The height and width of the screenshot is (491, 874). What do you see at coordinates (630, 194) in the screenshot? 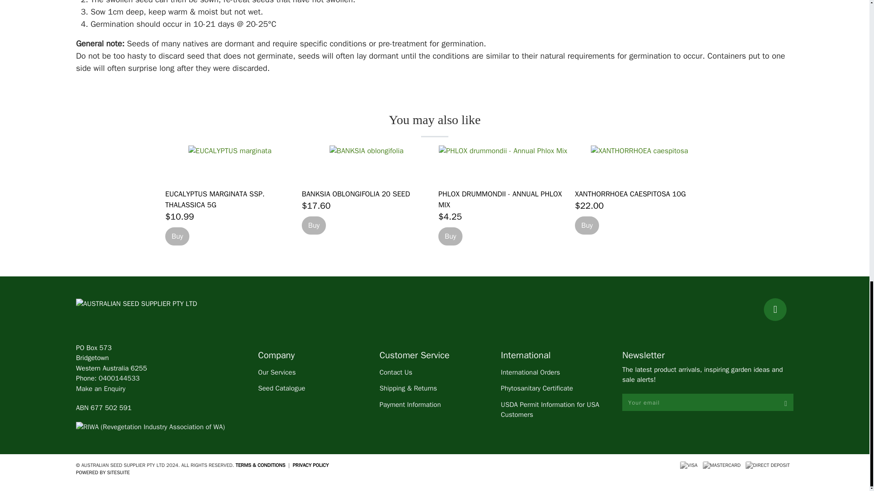
I see `XANTHORRHOEA caespitosa 10g` at bounding box center [630, 194].